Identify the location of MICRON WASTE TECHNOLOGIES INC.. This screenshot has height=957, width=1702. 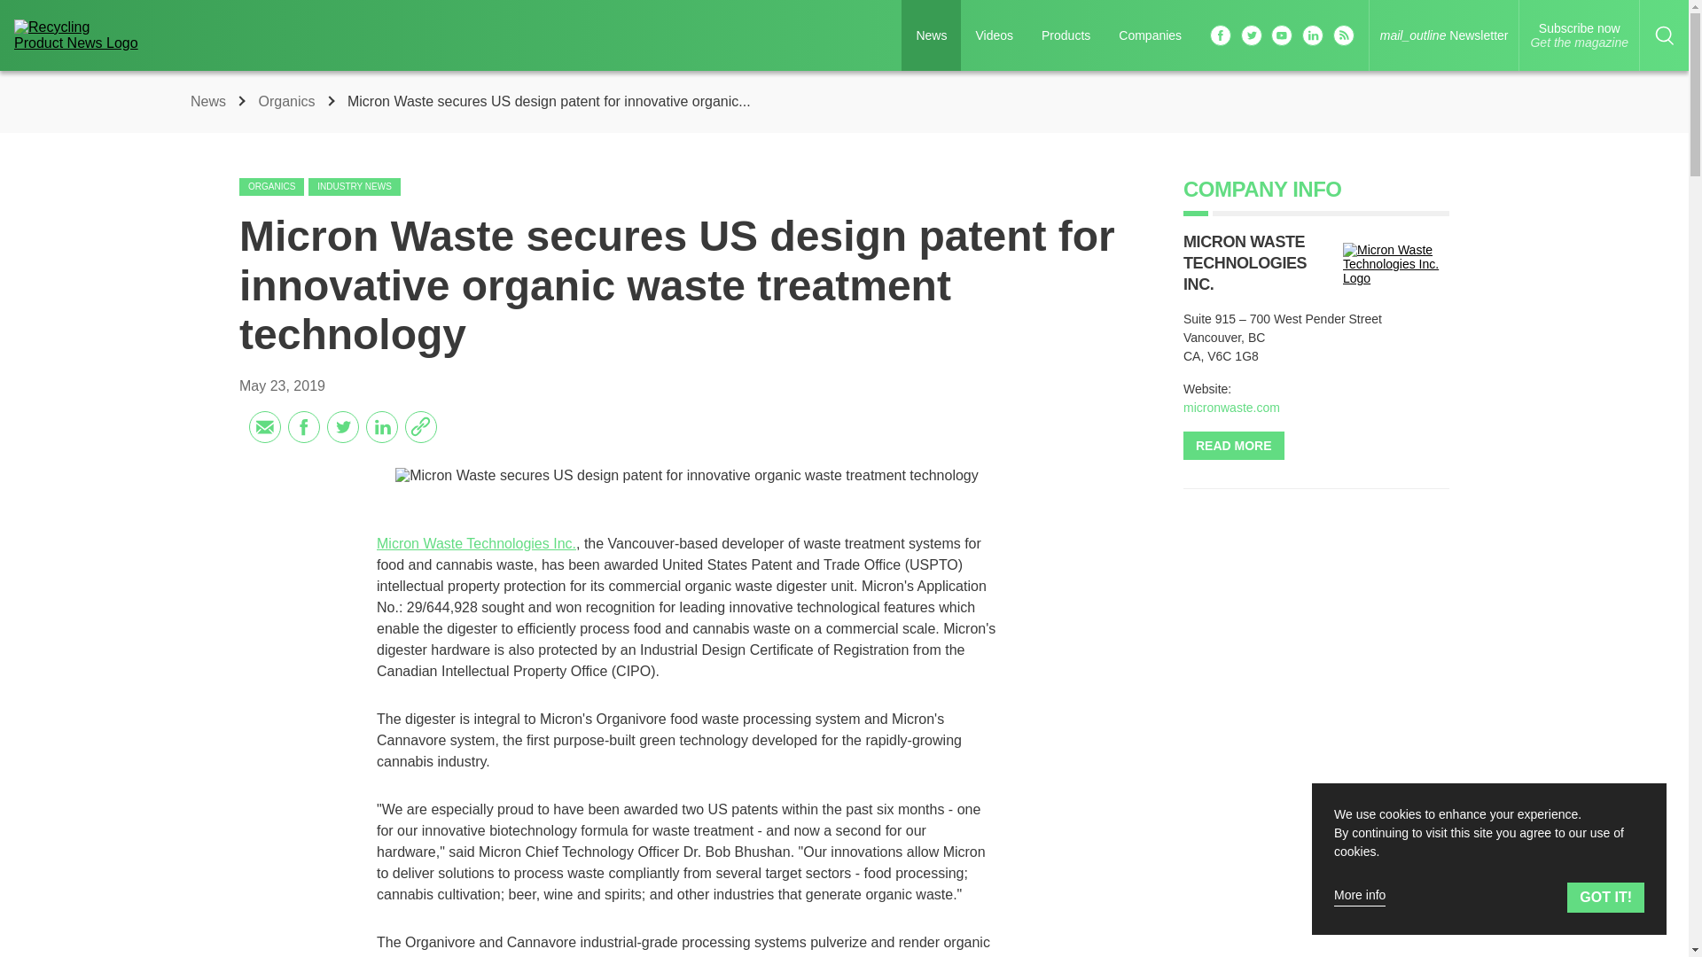
(1245, 262).